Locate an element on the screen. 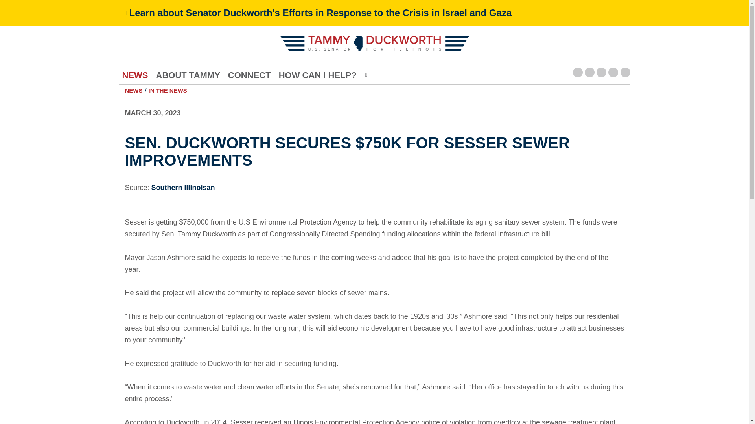  ABOUT TAMMY is located at coordinates (187, 75).